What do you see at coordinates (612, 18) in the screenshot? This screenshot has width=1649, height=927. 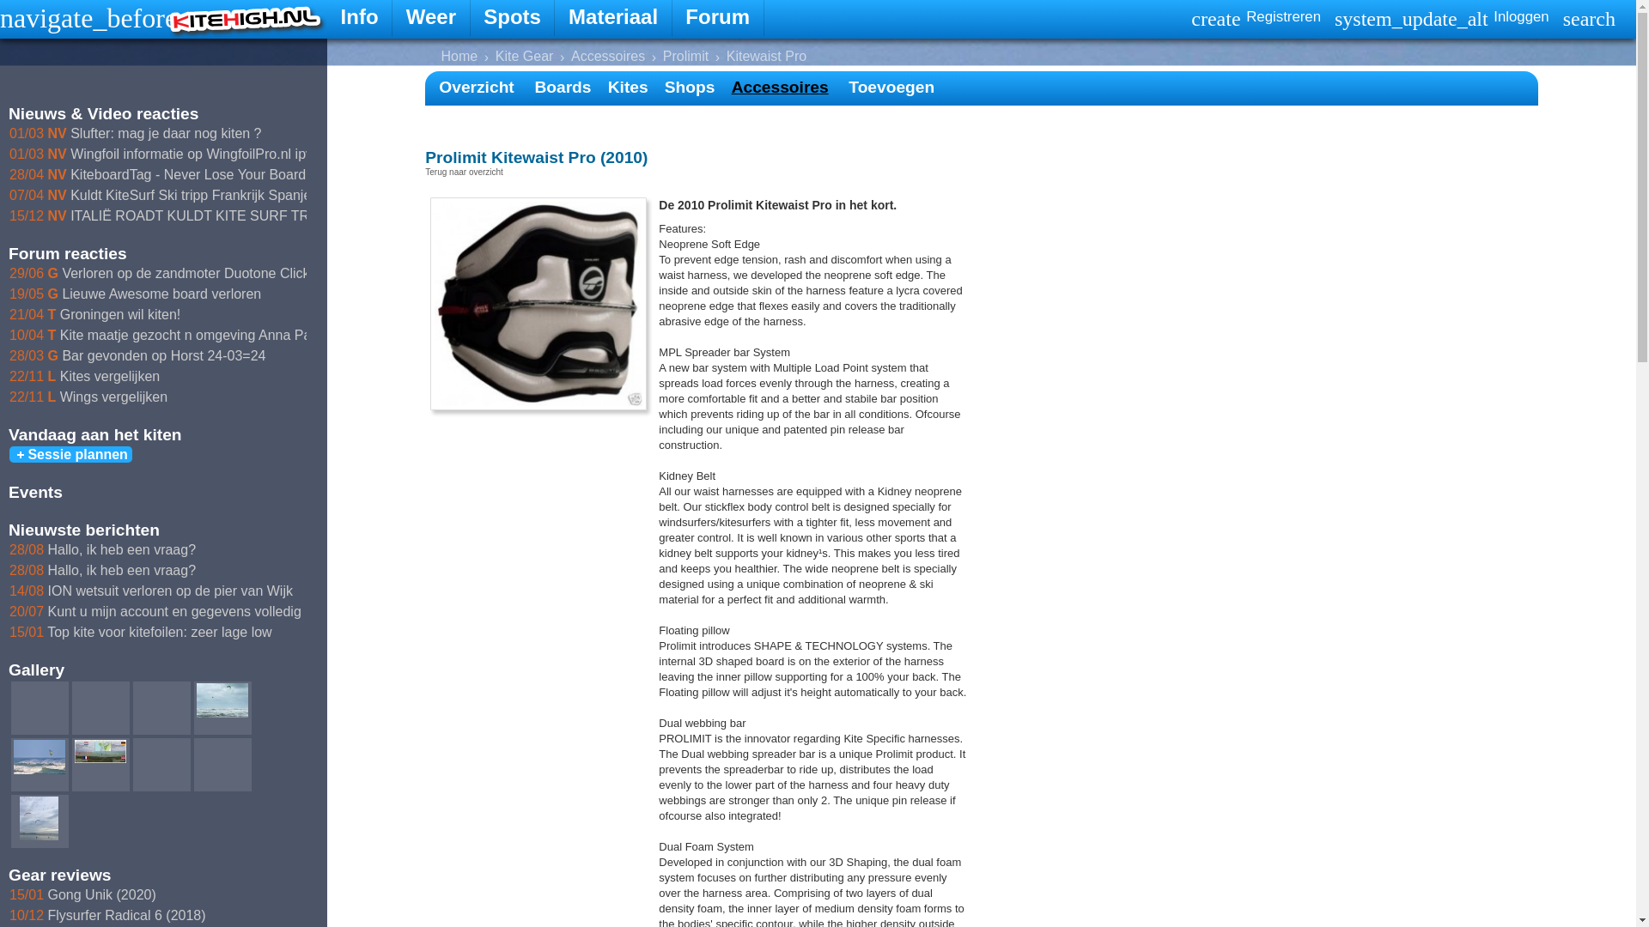 I see `Materiaal` at bounding box center [612, 18].